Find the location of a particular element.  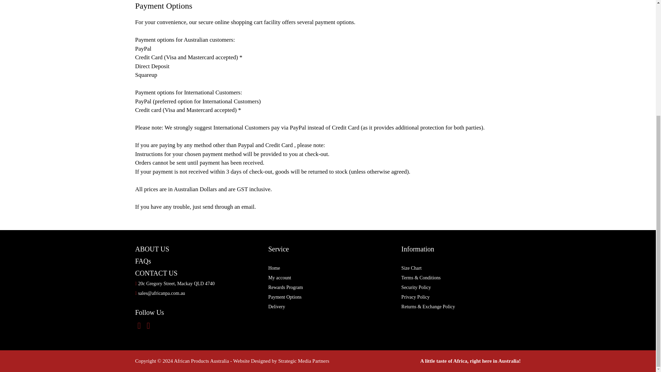

Home is located at coordinates (274, 268).